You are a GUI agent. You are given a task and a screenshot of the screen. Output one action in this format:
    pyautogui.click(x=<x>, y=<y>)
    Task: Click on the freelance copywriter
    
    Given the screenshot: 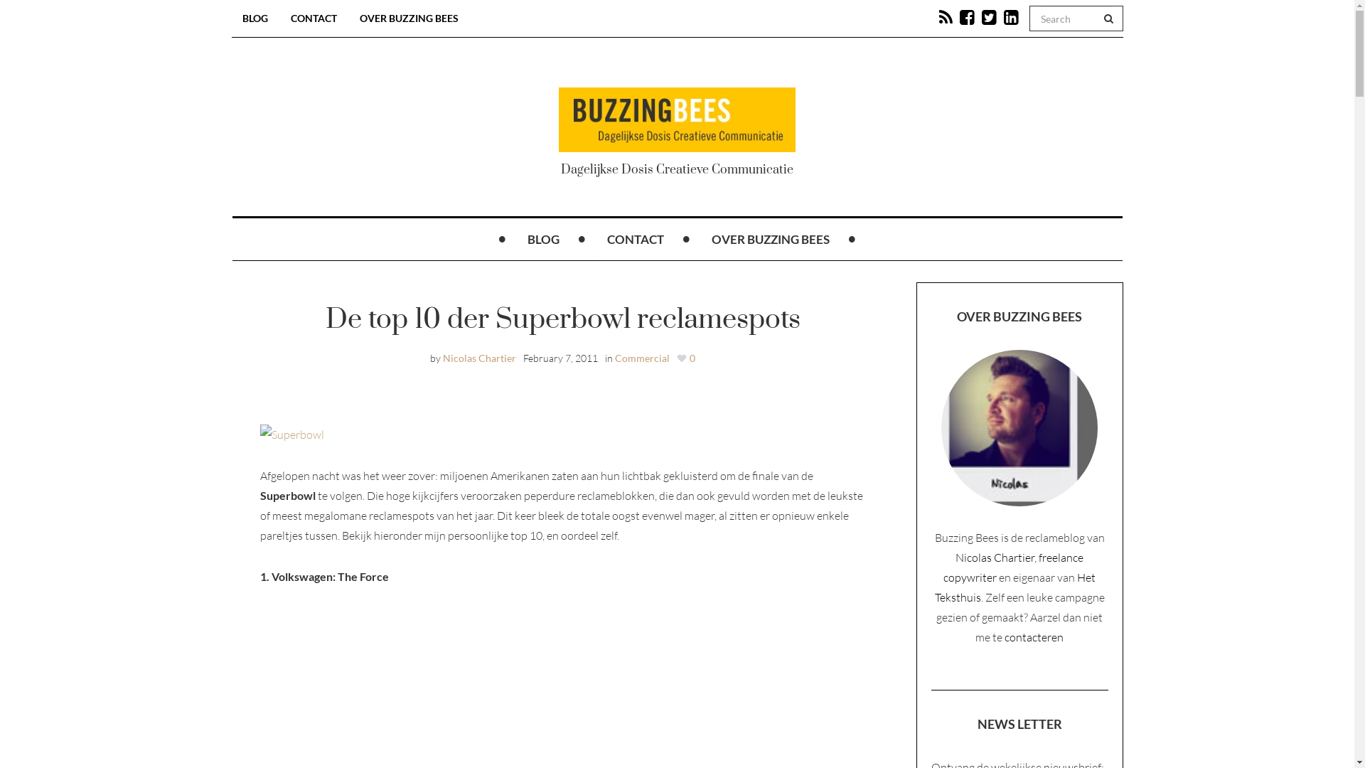 What is the action you would take?
    pyautogui.click(x=1014, y=567)
    